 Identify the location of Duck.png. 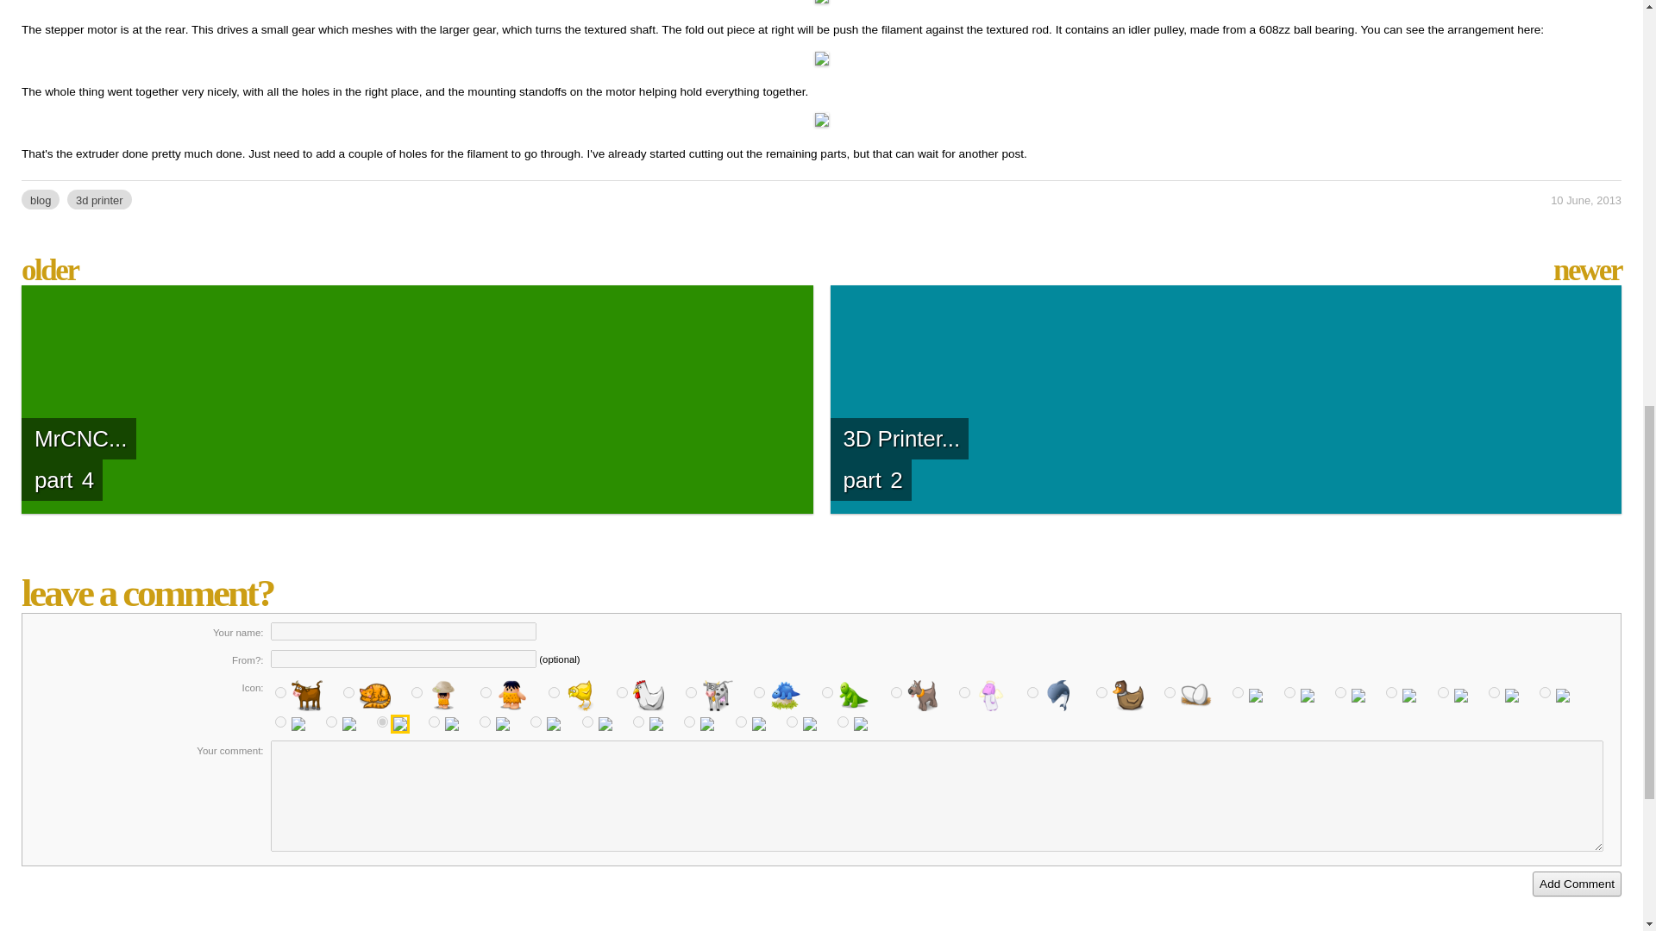
(1102, 693).